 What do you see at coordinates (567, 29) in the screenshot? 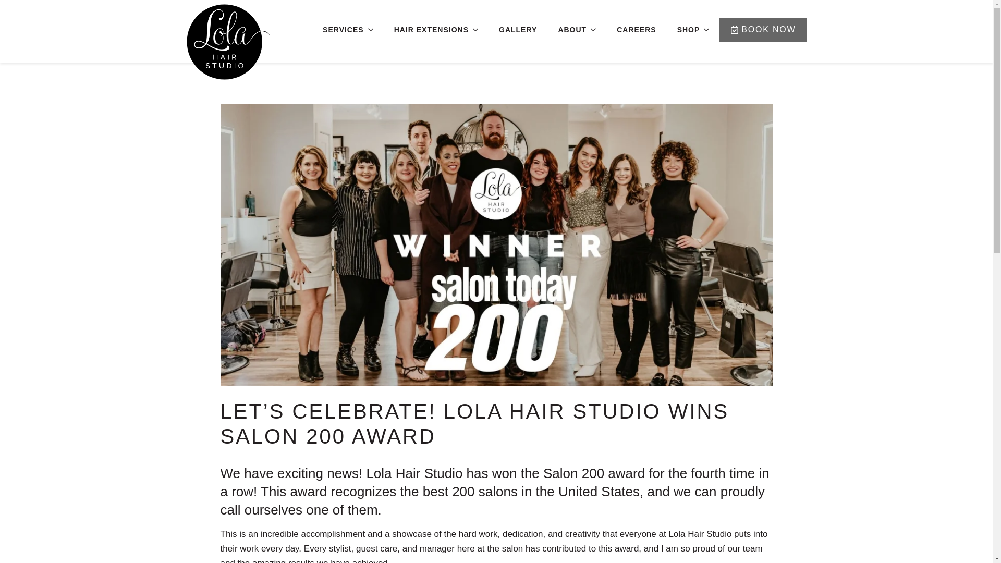
I see `ABOUT` at bounding box center [567, 29].